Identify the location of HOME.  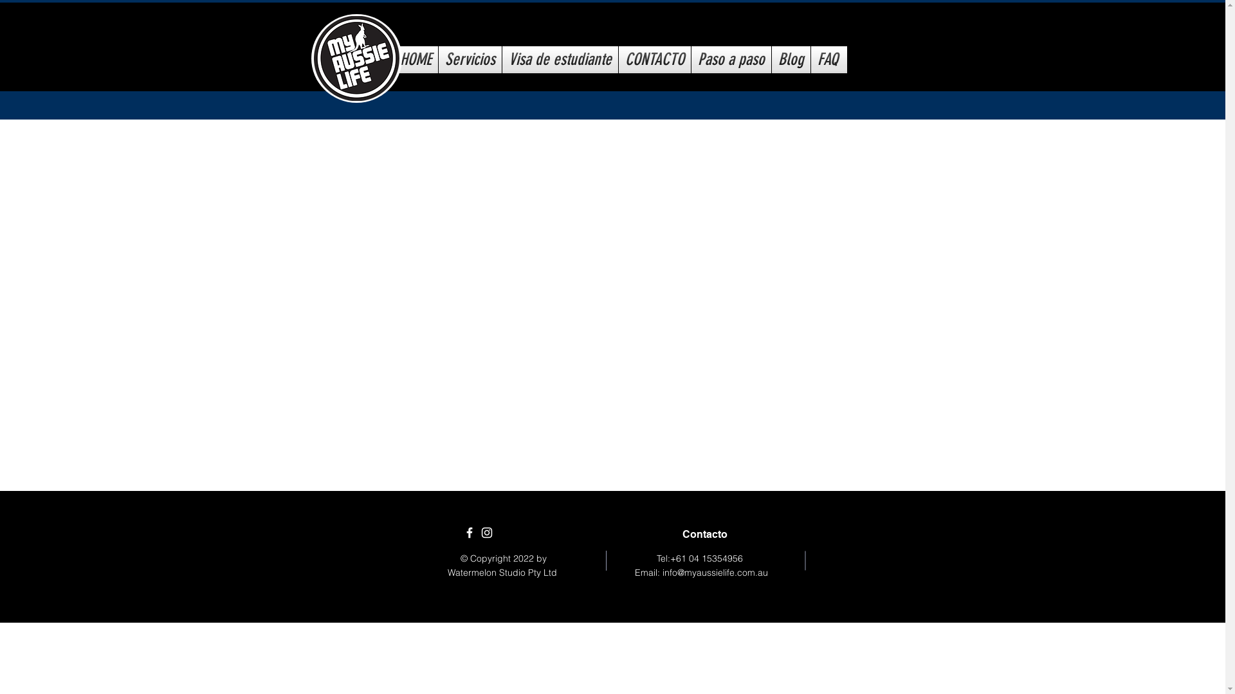
(416, 60).